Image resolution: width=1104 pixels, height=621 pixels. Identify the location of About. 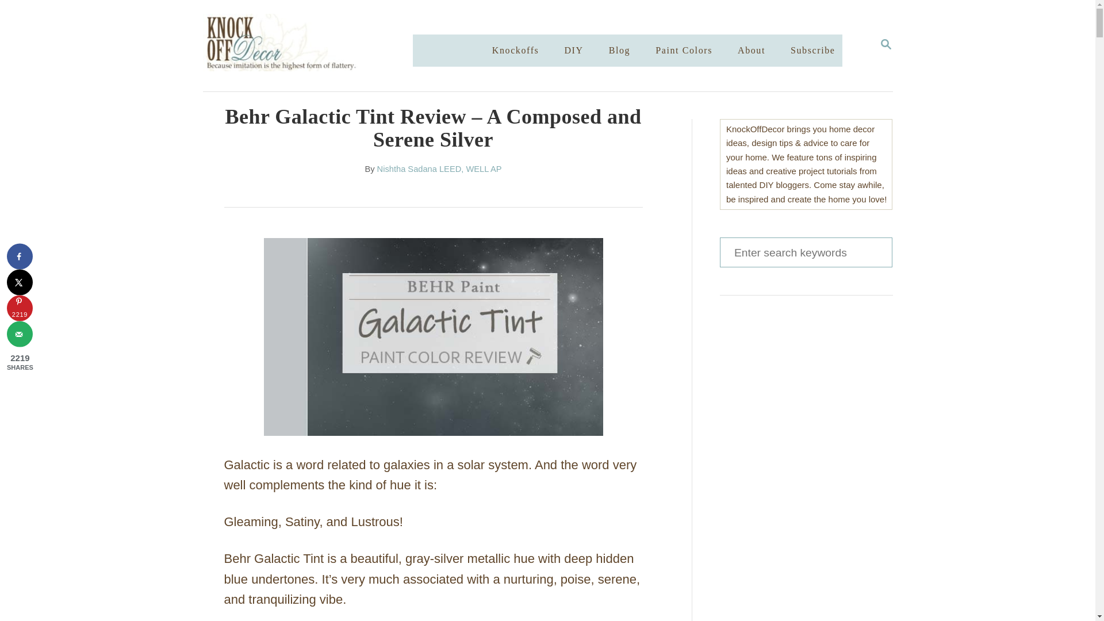
(751, 51).